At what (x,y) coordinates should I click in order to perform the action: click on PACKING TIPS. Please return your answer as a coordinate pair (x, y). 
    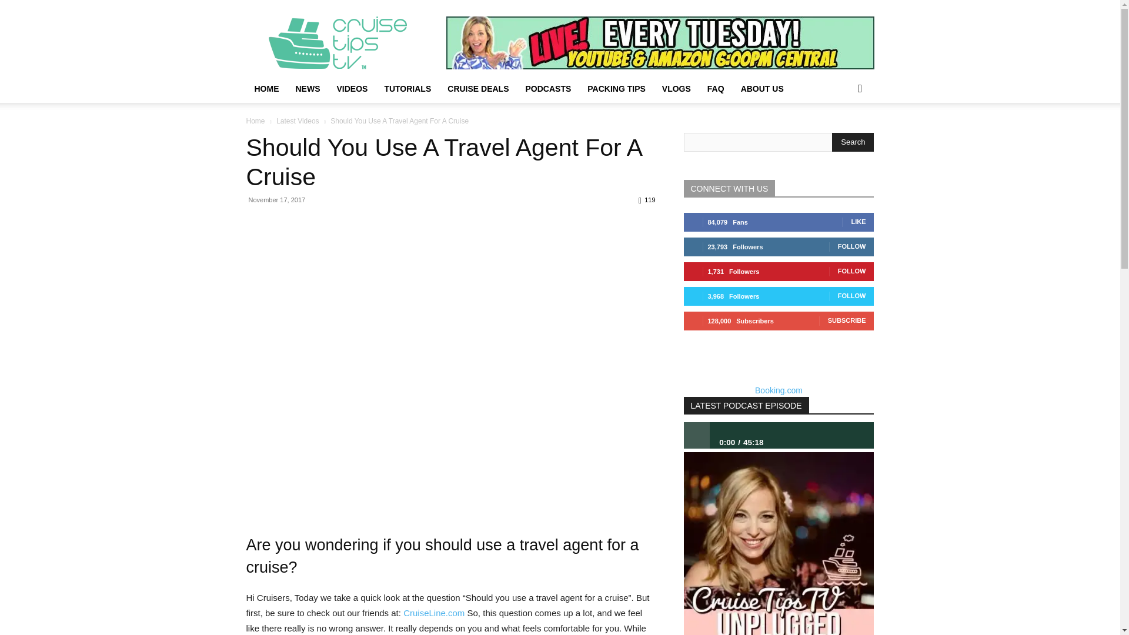
    Looking at the image, I should click on (616, 88).